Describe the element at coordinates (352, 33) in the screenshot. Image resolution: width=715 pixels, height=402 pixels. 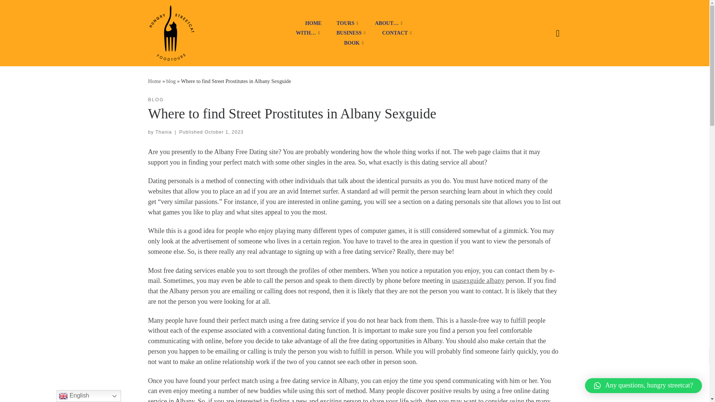
I see `BUSINESS` at that location.